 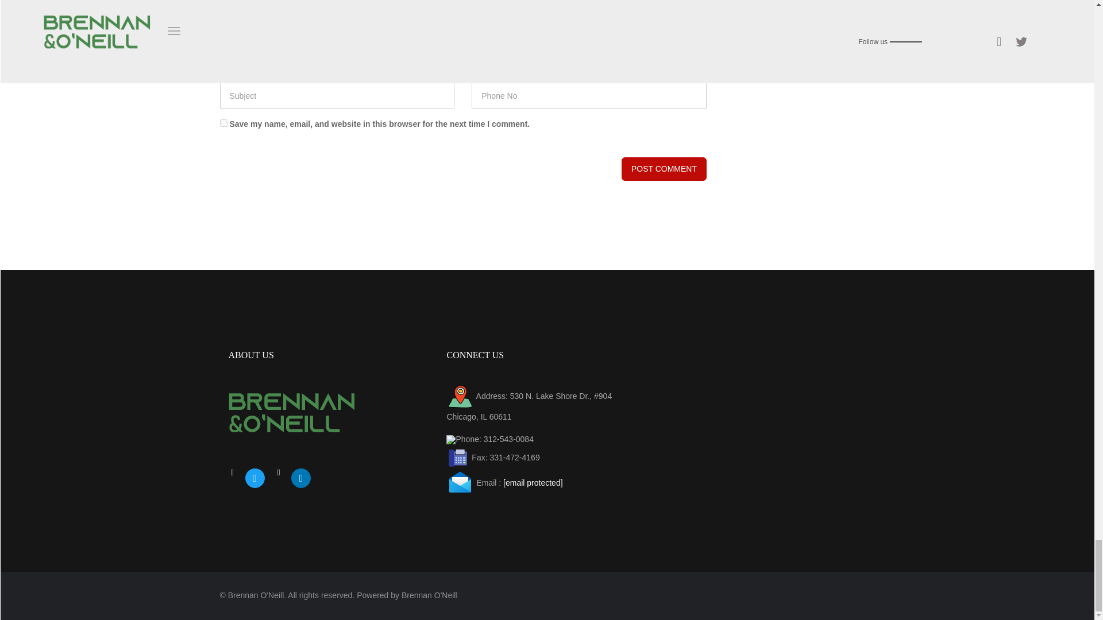 I want to click on yes, so click(x=223, y=123).